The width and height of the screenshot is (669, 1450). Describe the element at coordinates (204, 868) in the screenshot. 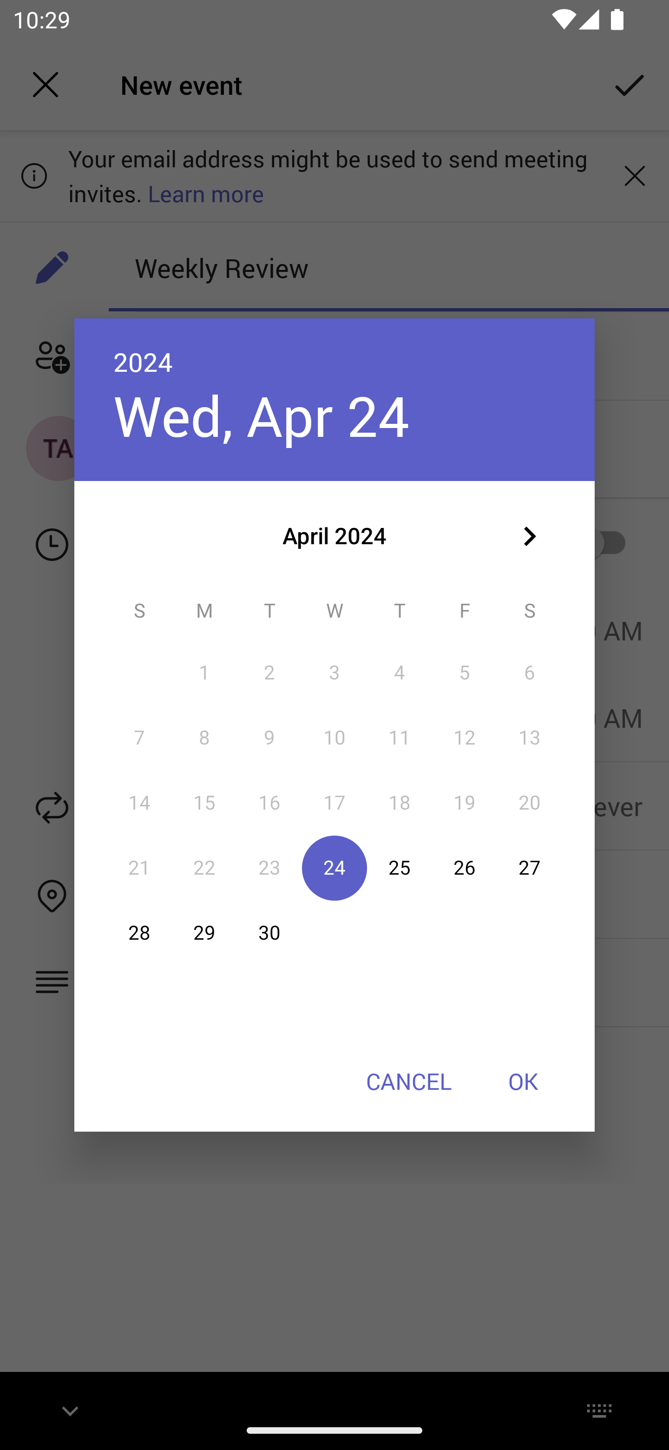

I see `22 22 April 2024` at that location.